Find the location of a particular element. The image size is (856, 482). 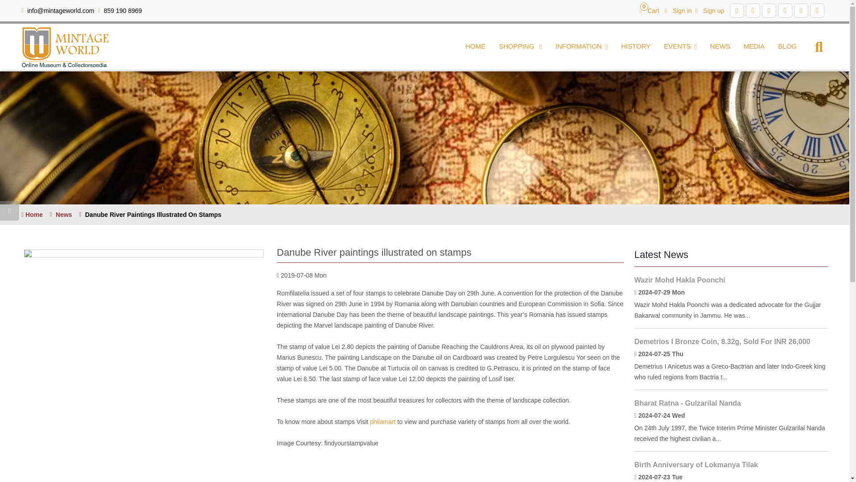

SHOPPING is located at coordinates (520, 46).